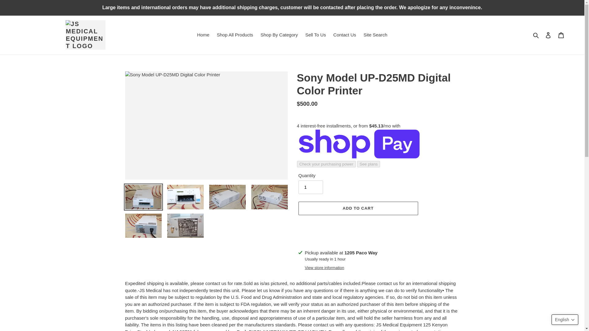 Image resolution: width=589 pixels, height=331 pixels. I want to click on Shop By Category, so click(279, 35).